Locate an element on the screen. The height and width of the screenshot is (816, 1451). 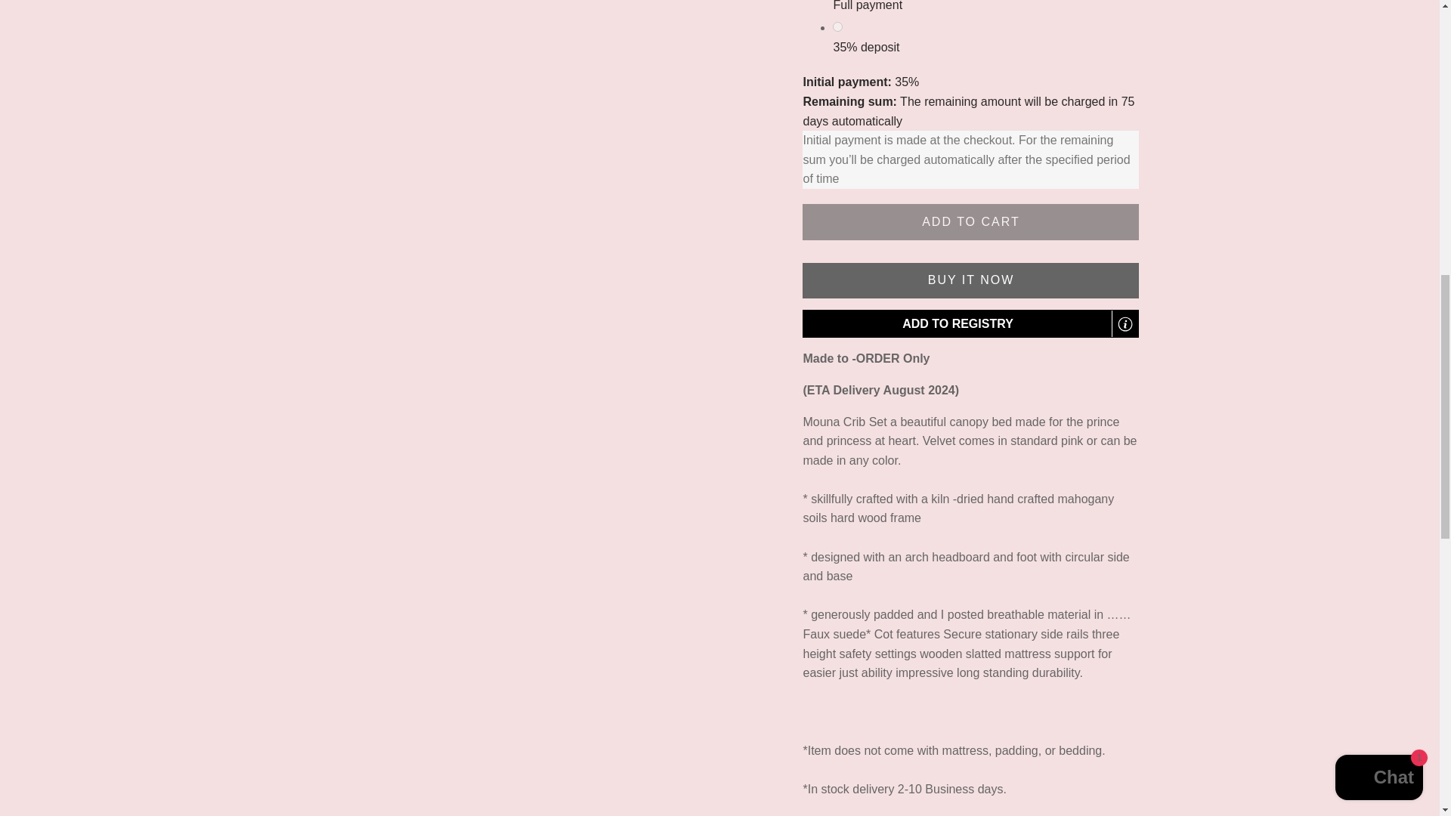
1 is located at coordinates (837, 27).